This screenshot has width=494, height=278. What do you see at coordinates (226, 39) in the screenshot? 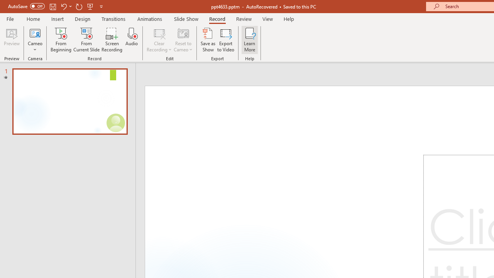
I see `Export to Video` at bounding box center [226, 39].